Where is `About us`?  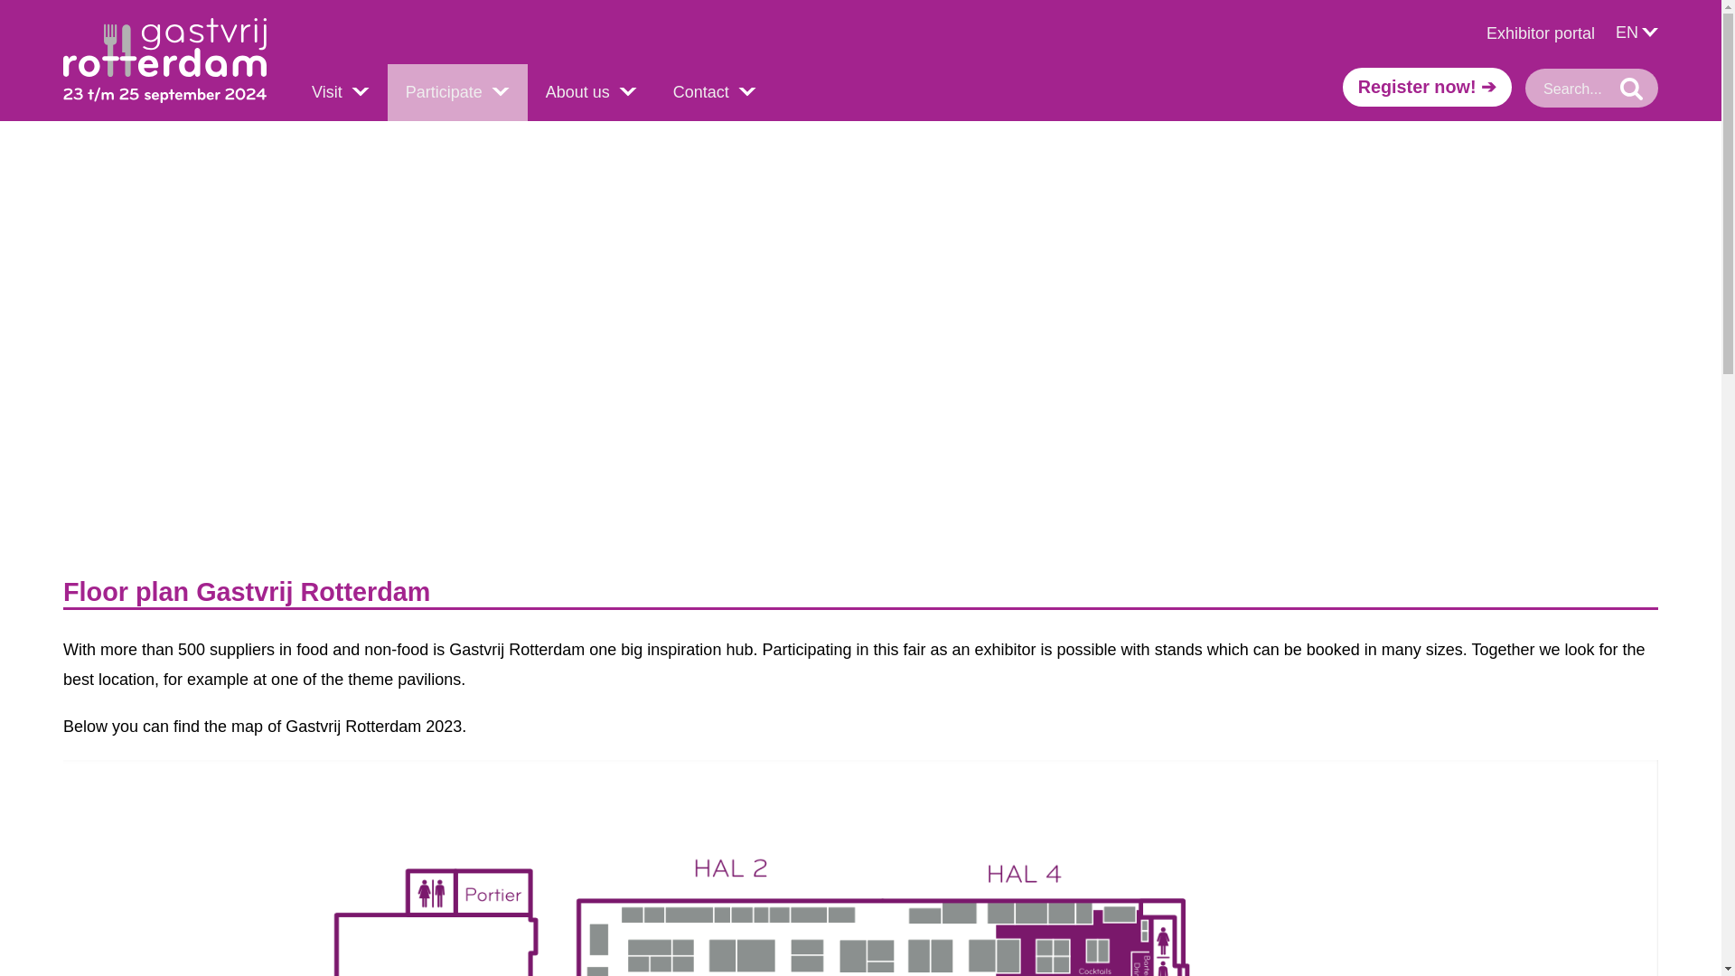
About us is located at coordinates (591, 92).